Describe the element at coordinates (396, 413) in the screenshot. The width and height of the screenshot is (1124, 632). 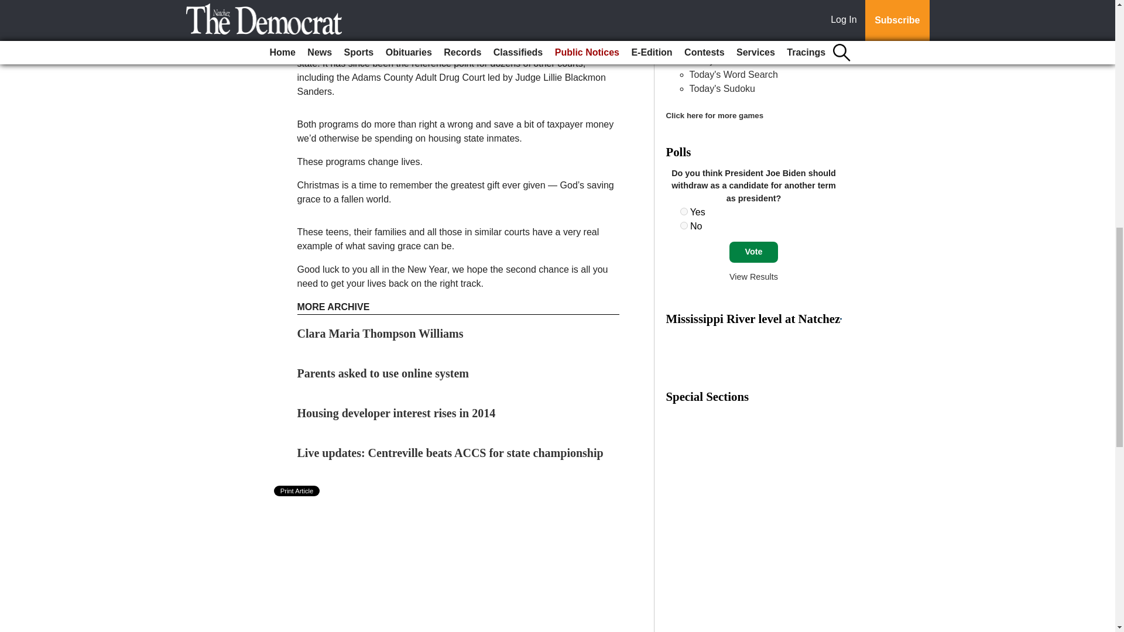
I see `Housing developer interest rises in 2014` at that location.